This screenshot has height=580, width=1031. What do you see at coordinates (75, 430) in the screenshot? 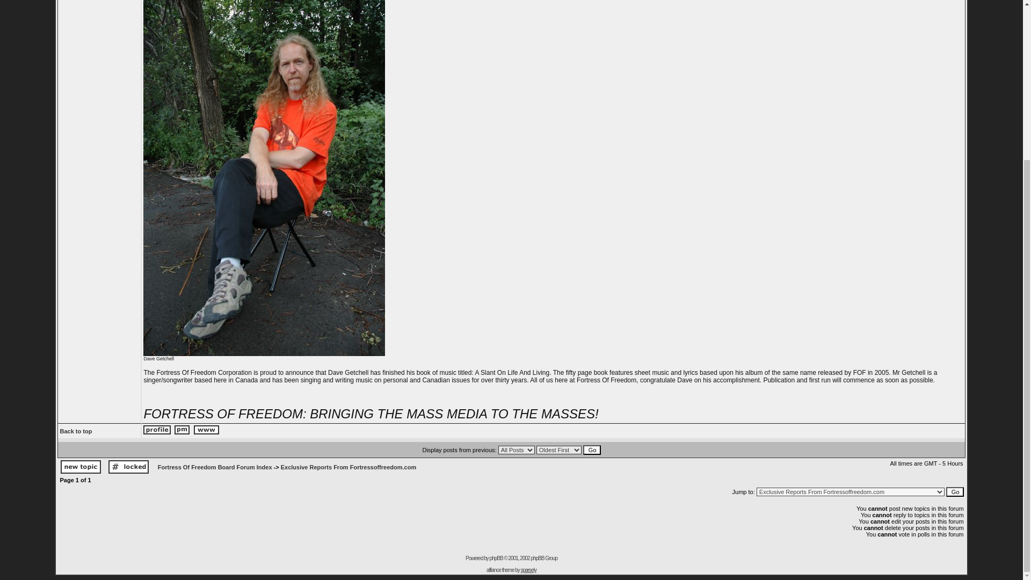
I see `Back to top` at bounding box center [75, 430].